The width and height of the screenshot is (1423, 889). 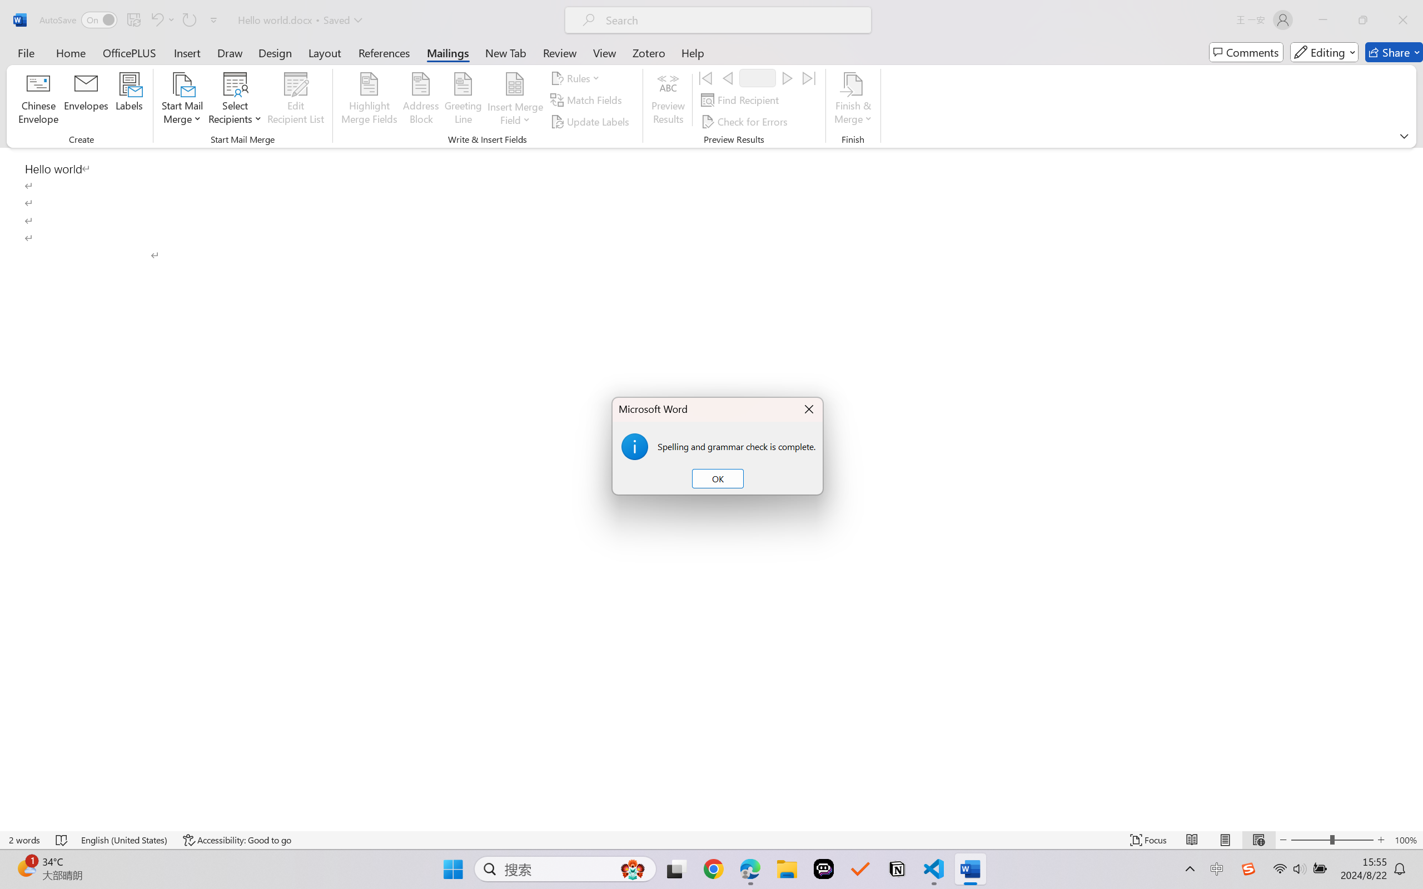 What do you see at coordinates (370, 100) in the screenshot?
I see `Highlight Merge Fields` at bounding box center [370, 100].